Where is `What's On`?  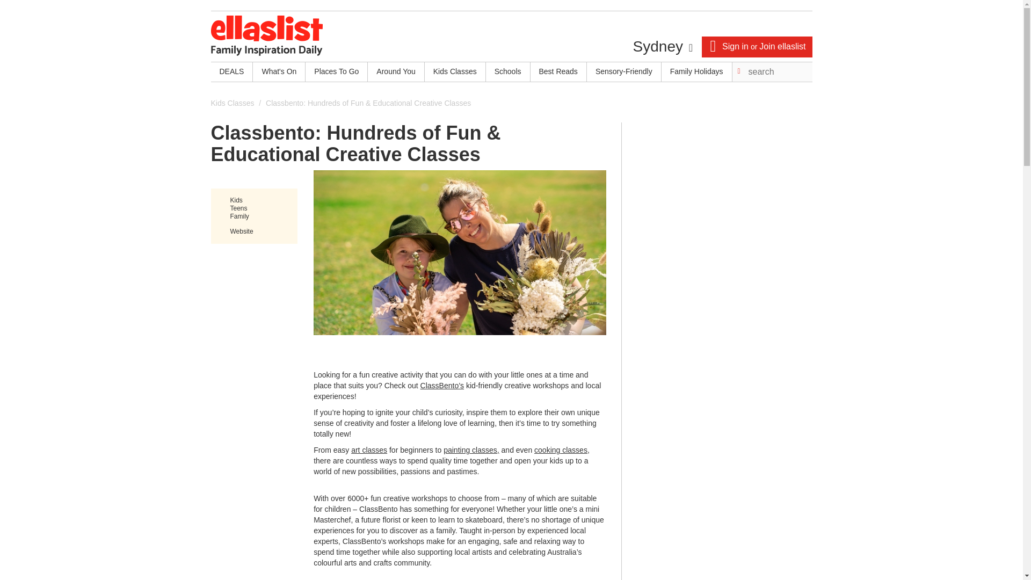
What's On is located at coordinates (279, 72).